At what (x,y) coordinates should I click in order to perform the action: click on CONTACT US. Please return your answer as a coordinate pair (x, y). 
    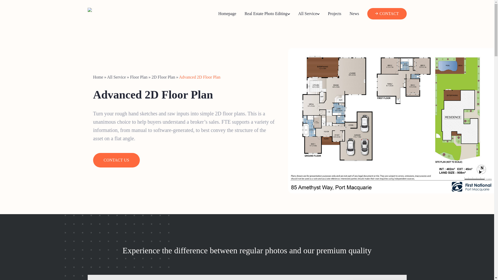
    Looking at the image, I should click on (116, 160).